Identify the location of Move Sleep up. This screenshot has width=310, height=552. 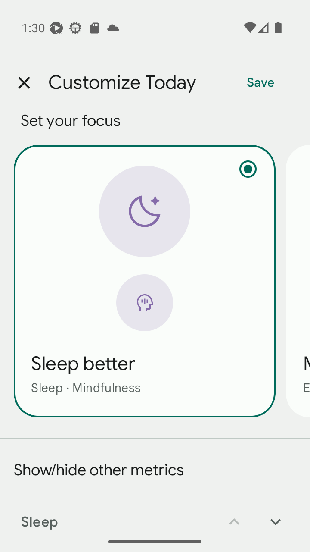
(234, 516).